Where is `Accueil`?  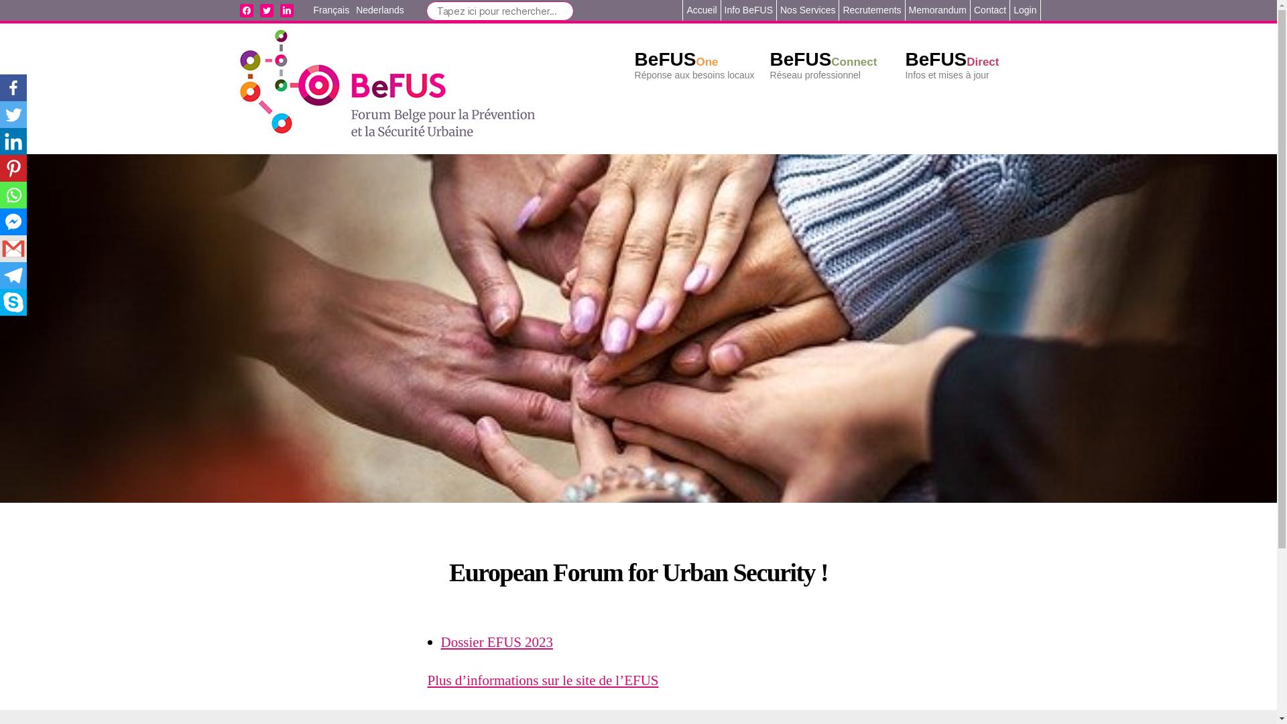
Accueil is located at coordinates (701, 10).